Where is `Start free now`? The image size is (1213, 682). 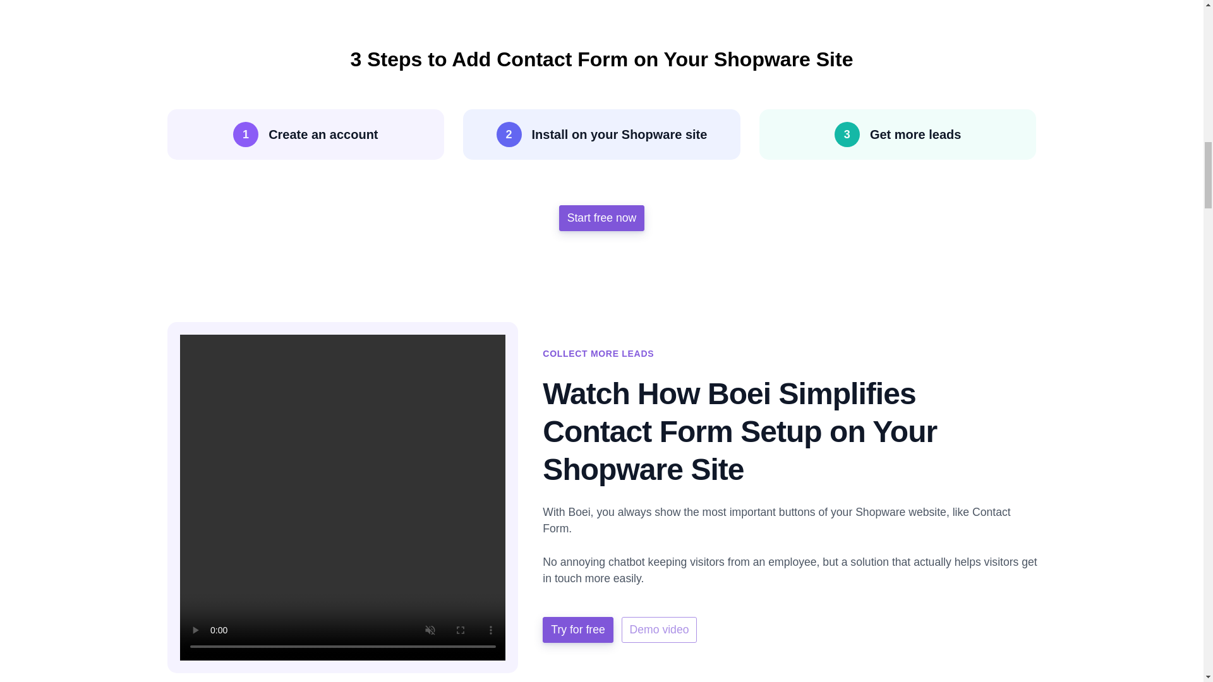
Start free now is located at coordinates (602, 218).